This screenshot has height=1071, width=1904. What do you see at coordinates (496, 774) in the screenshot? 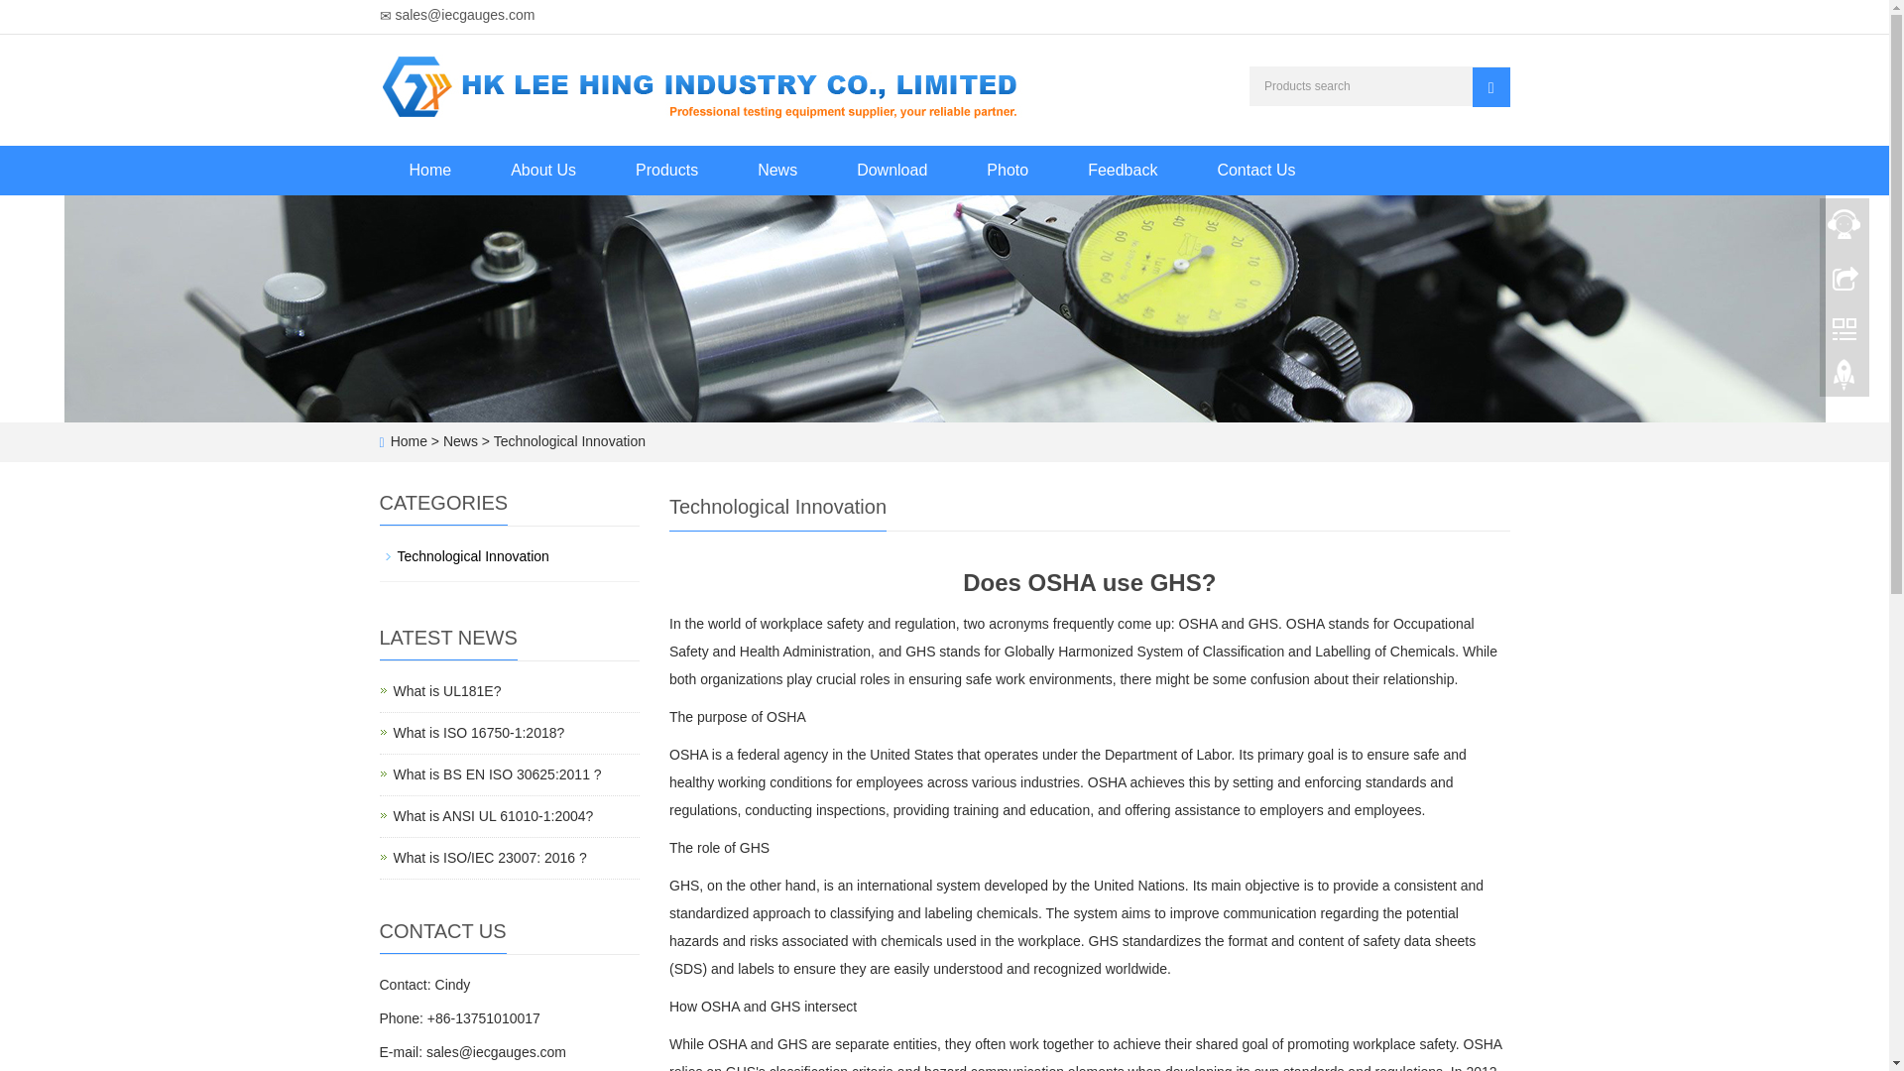
I see `What is UL181E?` at bounding box center [496, 774].